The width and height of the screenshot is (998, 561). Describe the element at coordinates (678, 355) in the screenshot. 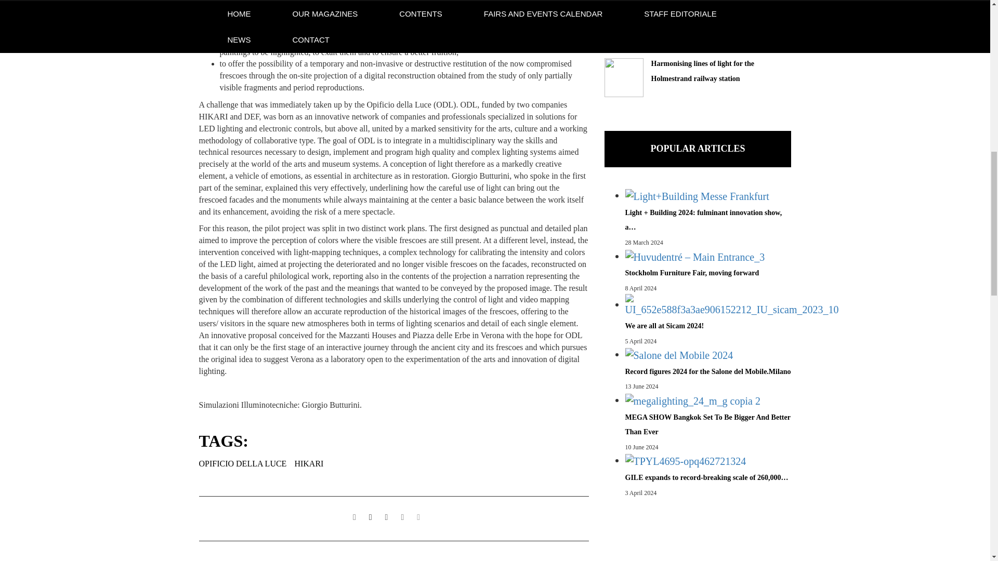

I see `Record figures 2024 for the Salone del Mobile.Milano` at that location.